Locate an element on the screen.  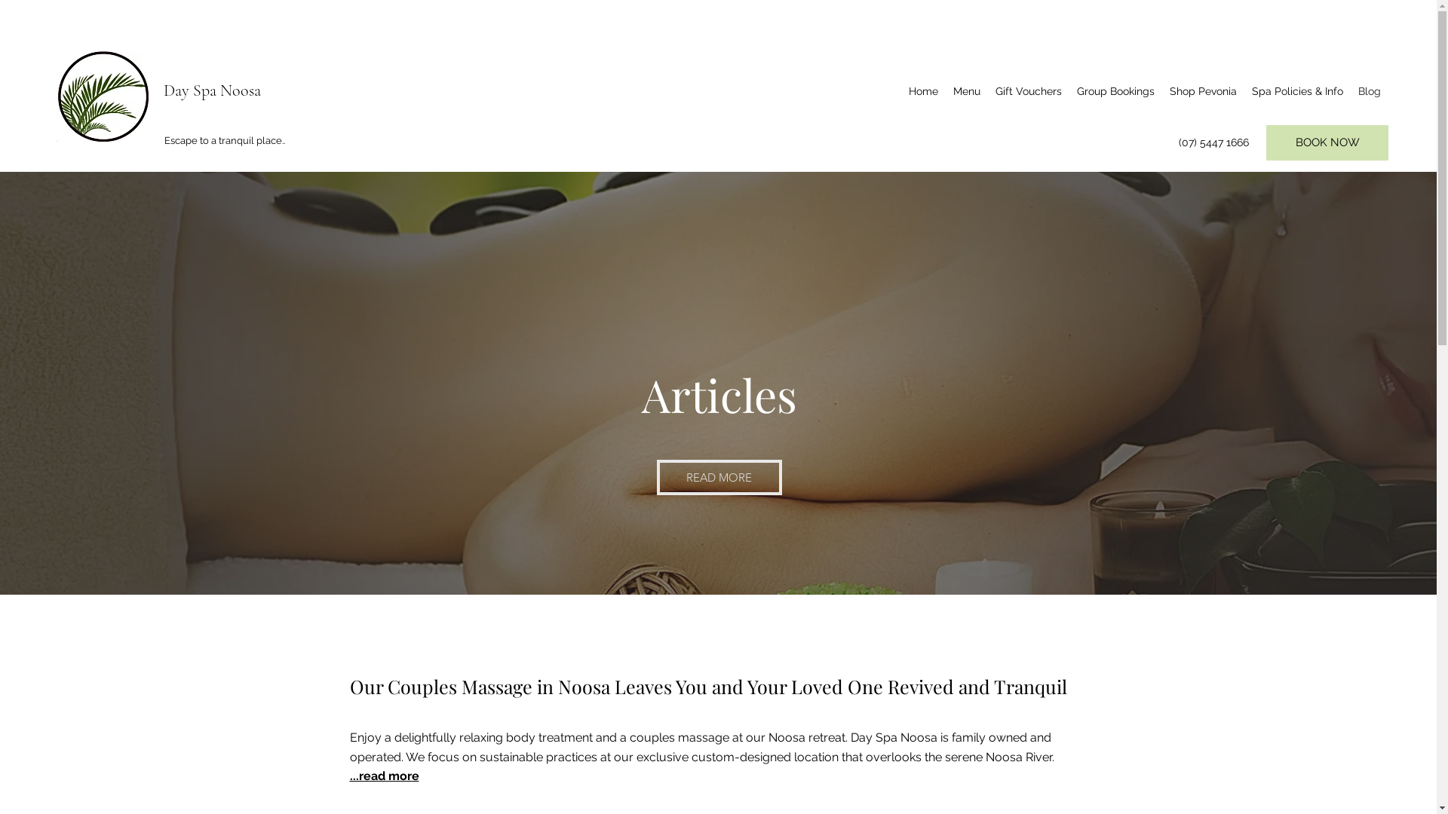
Gift Vouchers is located at coordinates (1029, 91).